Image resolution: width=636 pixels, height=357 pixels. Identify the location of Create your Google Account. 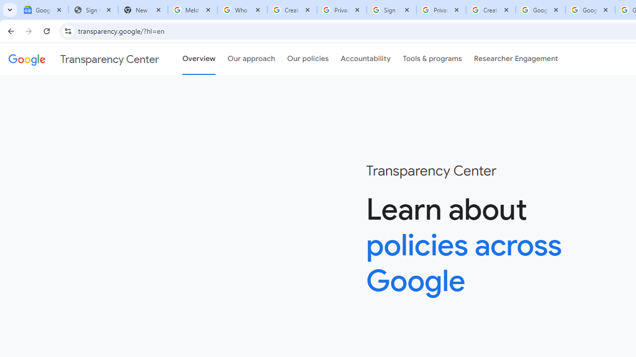
(292, 10).